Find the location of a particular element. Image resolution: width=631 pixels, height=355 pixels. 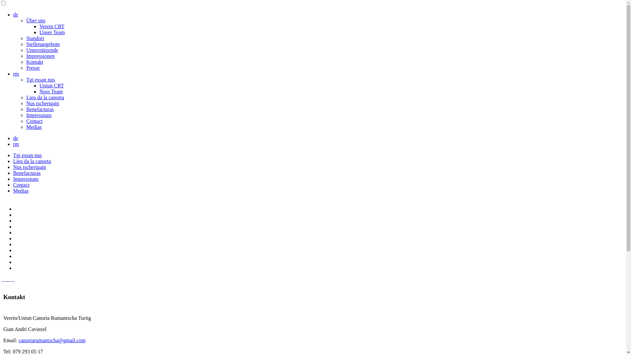

Contact is located at coordinates (21, 185).